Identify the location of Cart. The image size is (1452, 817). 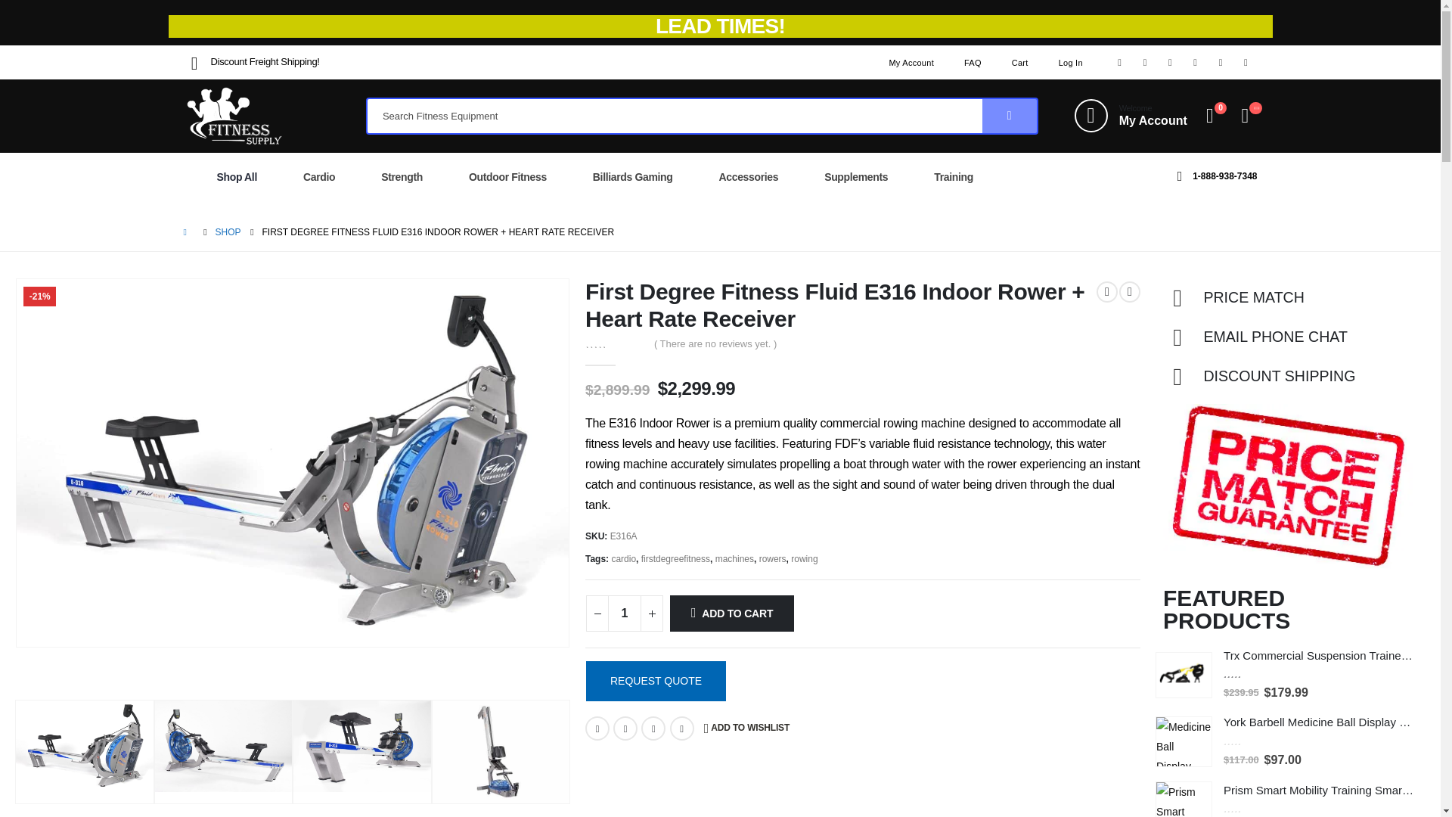
(1071, 62).